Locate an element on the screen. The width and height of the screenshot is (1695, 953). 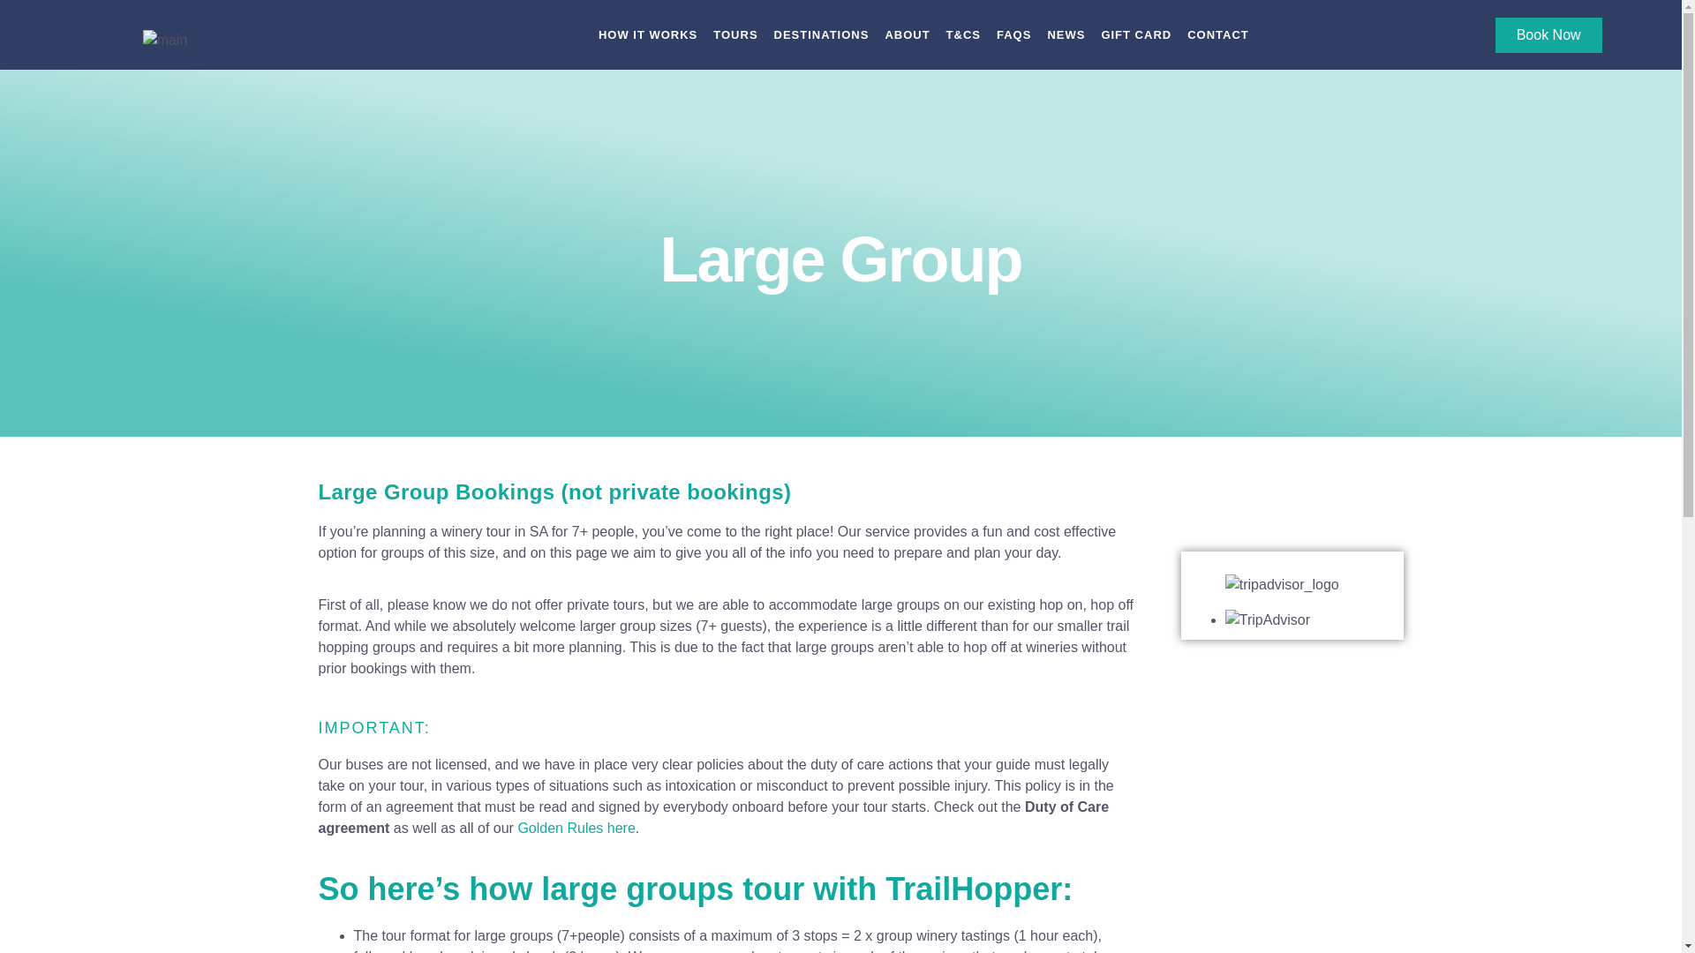
DESTINATIONS is located at coordinates (821, 45).